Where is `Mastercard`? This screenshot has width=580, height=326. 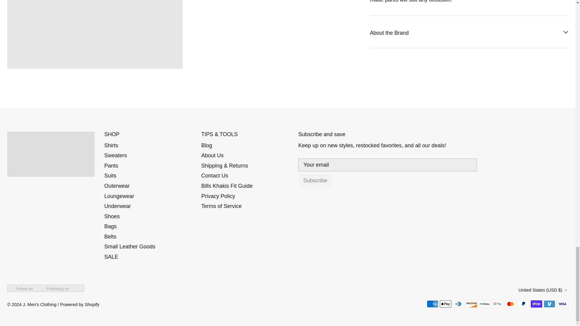
Mastercard is located at coordinates (510, 304).